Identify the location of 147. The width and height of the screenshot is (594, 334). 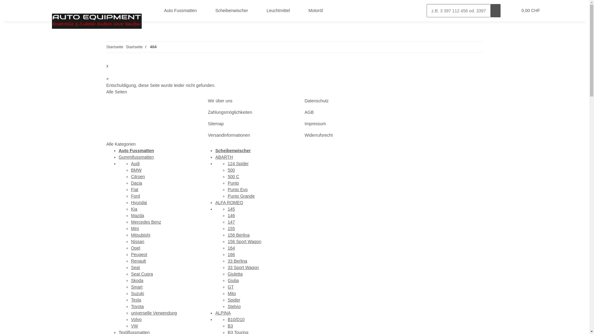
(231, 222).